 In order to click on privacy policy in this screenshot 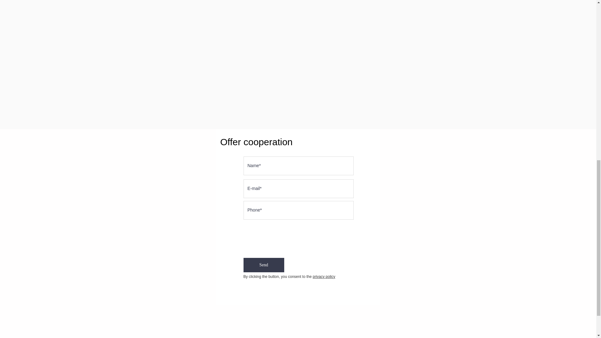, I will do `click(324, 277)`.